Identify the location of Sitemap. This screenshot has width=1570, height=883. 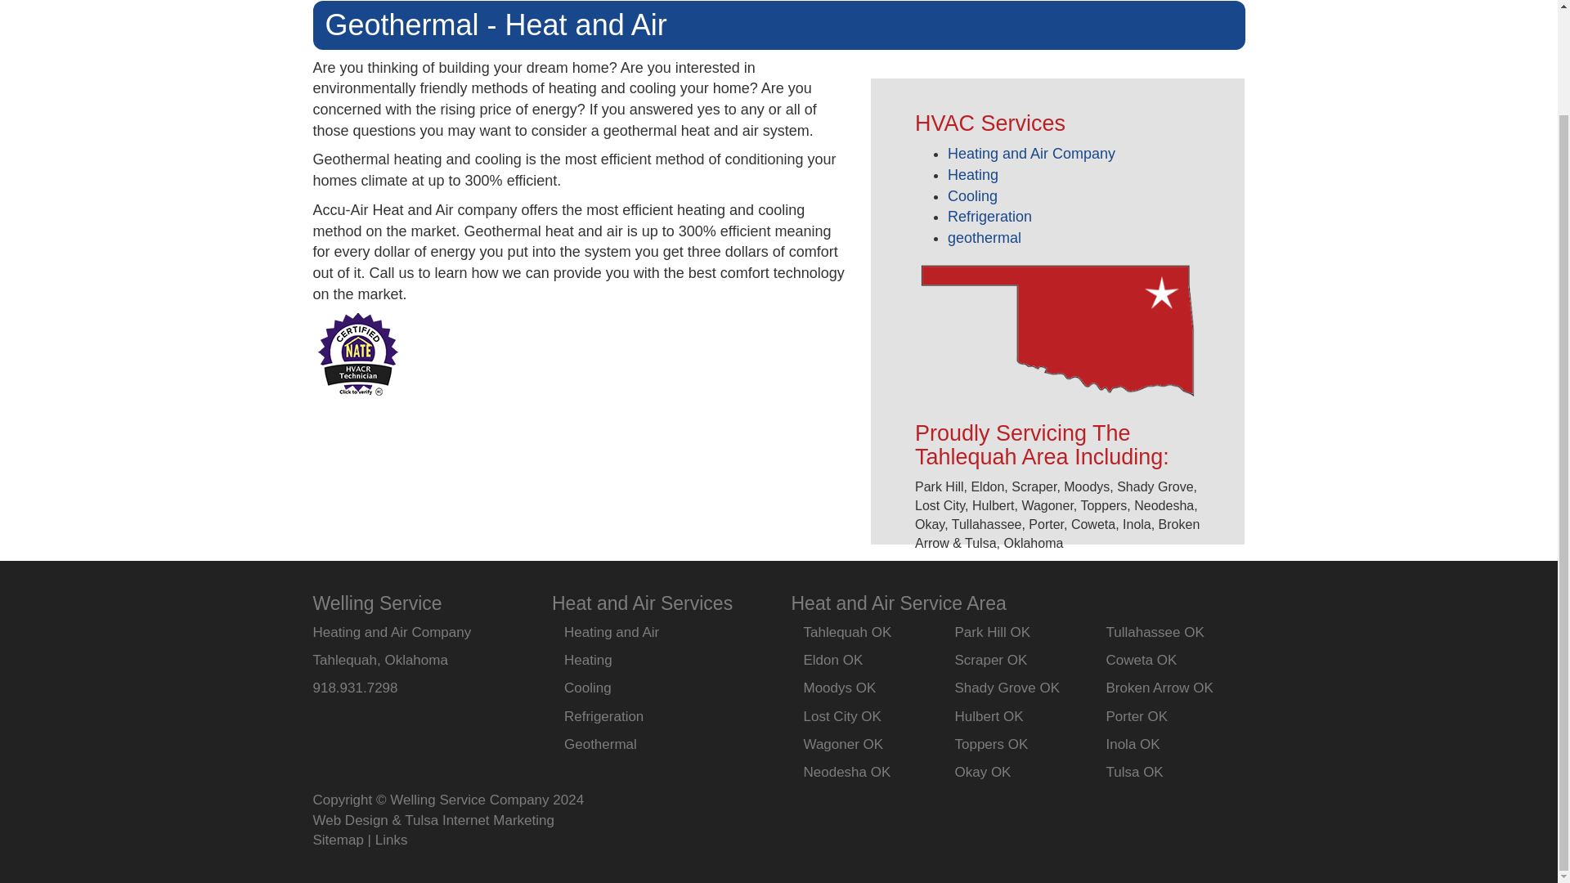
(337, 840).